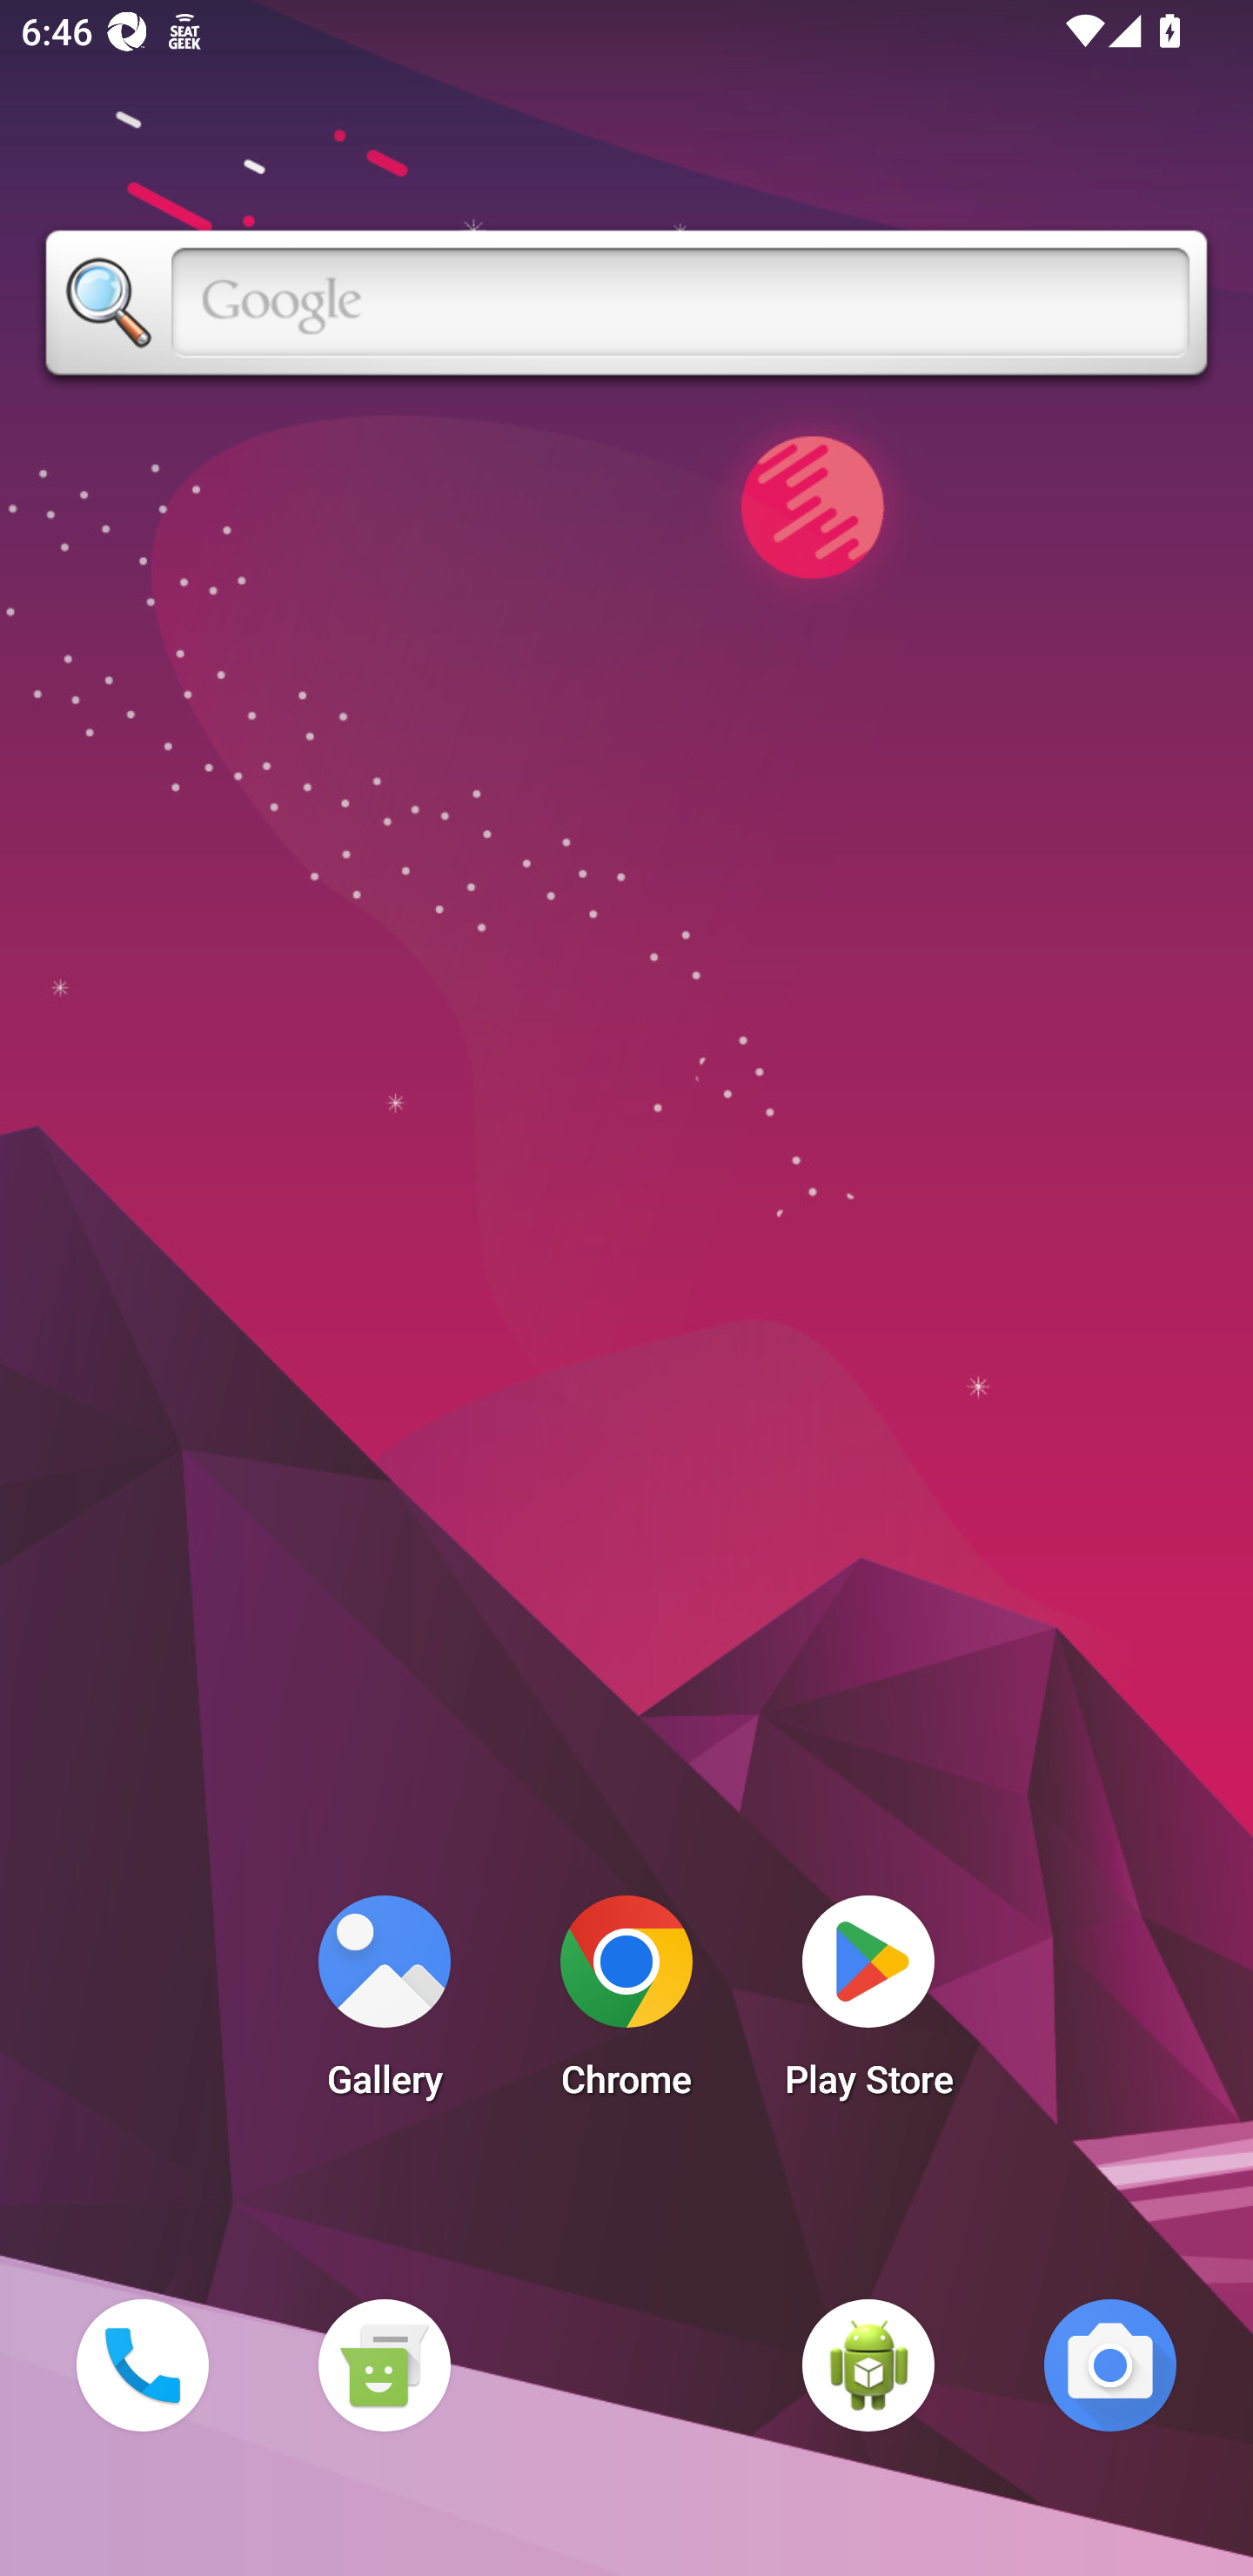  What do you see at coordinates (626, 2005) in the screenshot?
I see `Chrome` at bounding box center [626, 2005].